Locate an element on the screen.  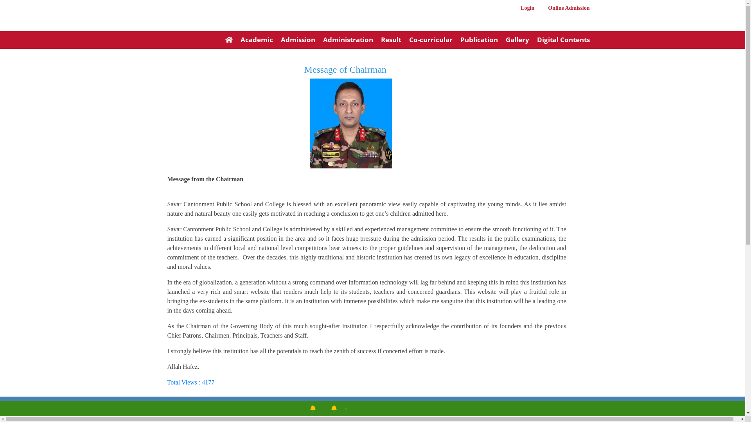
Message of Chairman is located at coordinates (345, 70).